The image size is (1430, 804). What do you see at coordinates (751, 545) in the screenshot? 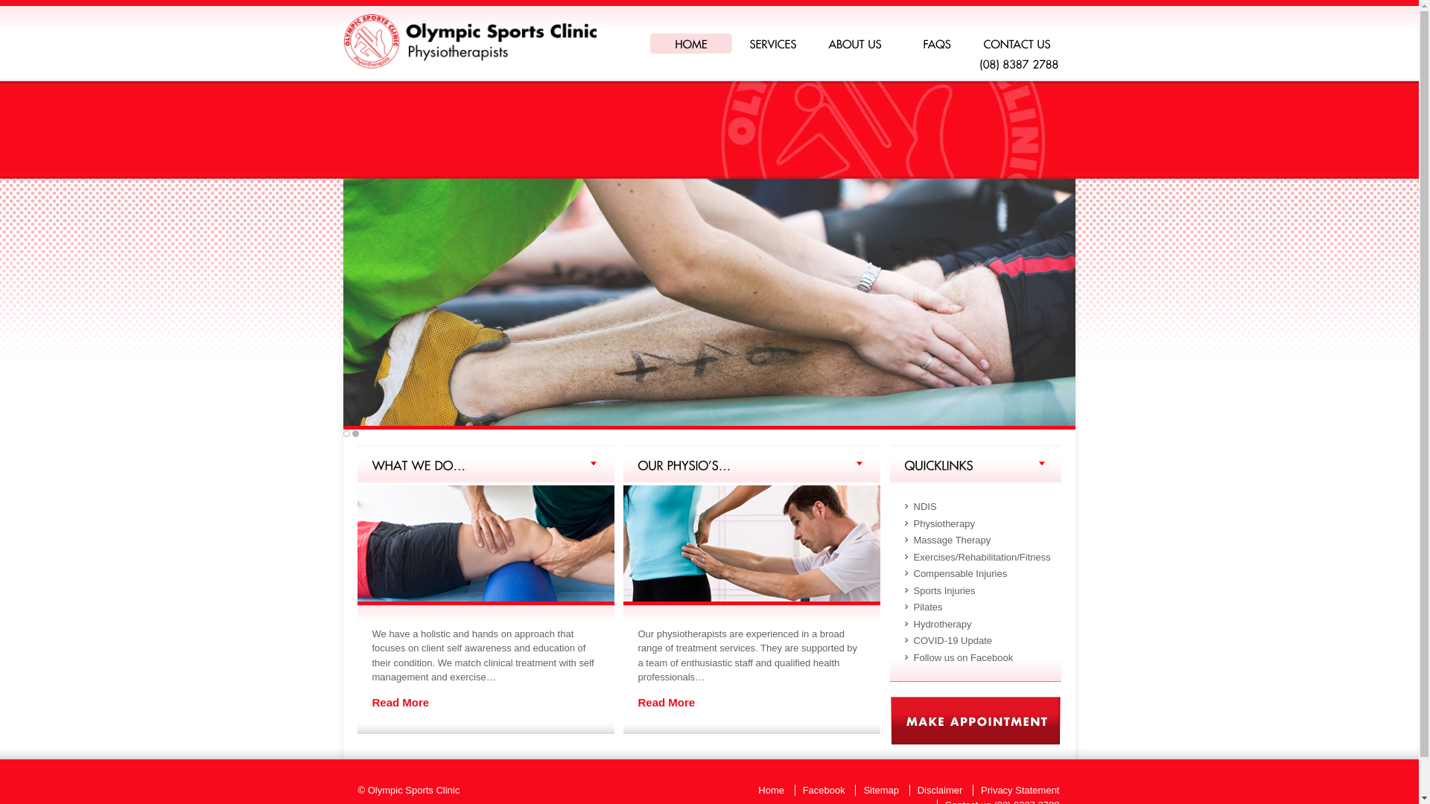
I see `Our Physios` at bounding box center [751, 545].